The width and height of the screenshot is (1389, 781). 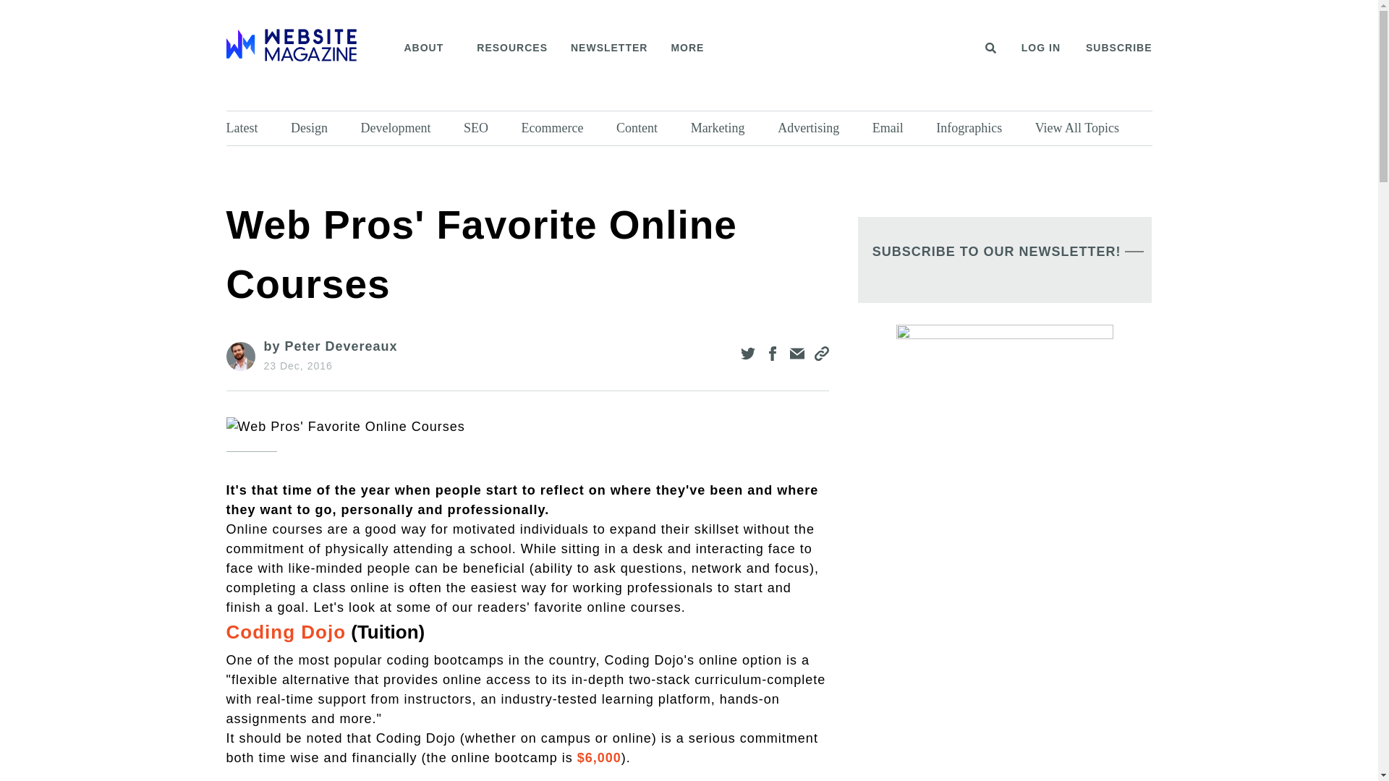 I want to click on Development, so click(x=409, y=128).